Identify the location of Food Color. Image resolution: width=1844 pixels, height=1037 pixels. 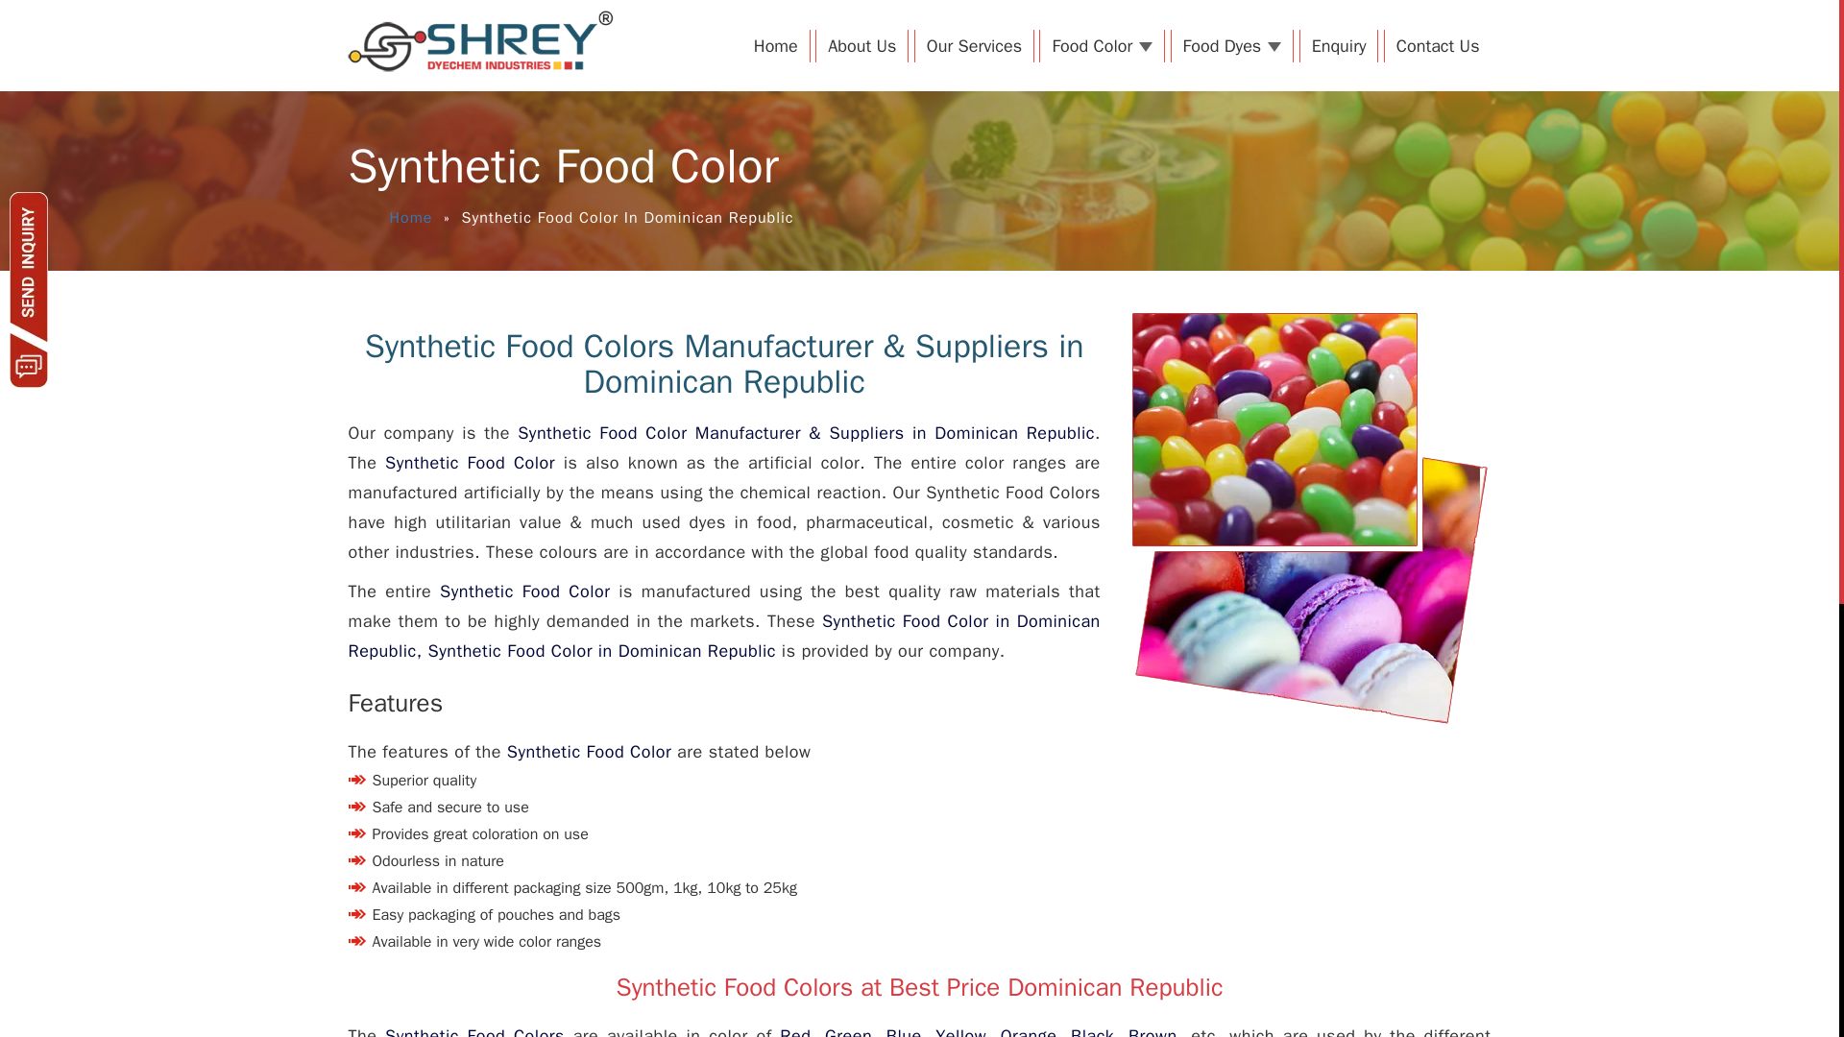
(1101, 46).